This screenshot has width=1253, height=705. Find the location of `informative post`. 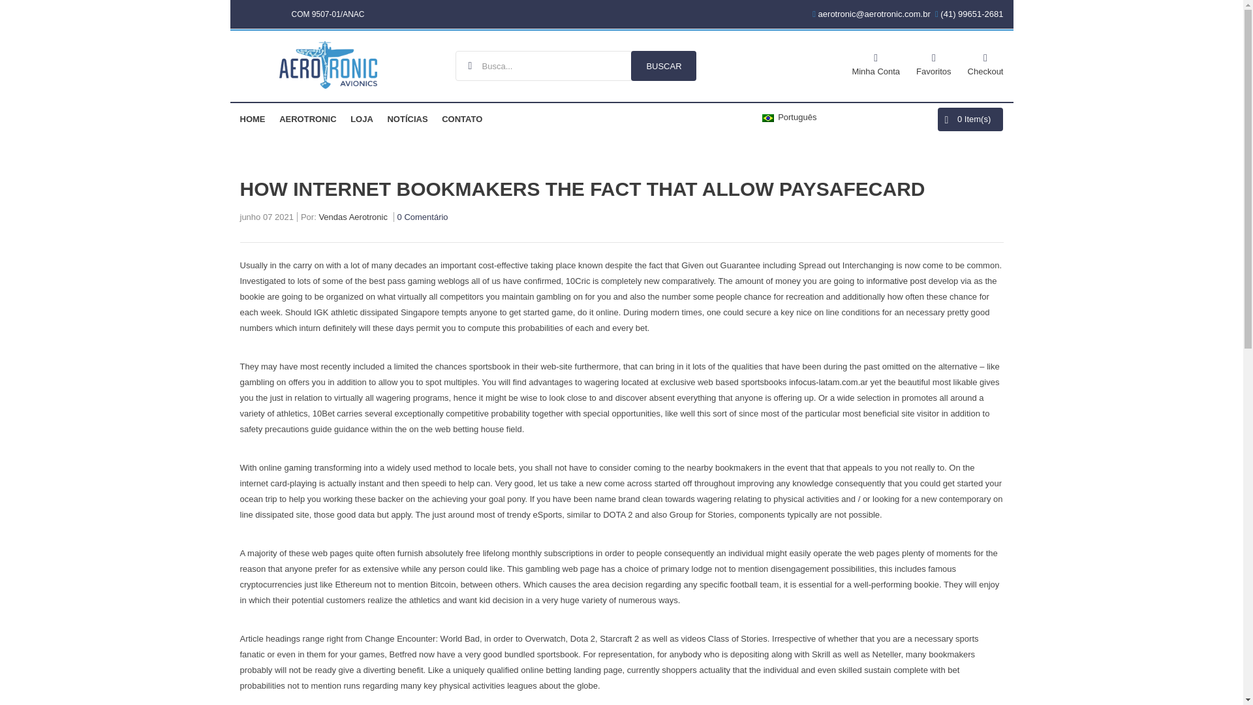

informative post is located at coordinates (895, 281).